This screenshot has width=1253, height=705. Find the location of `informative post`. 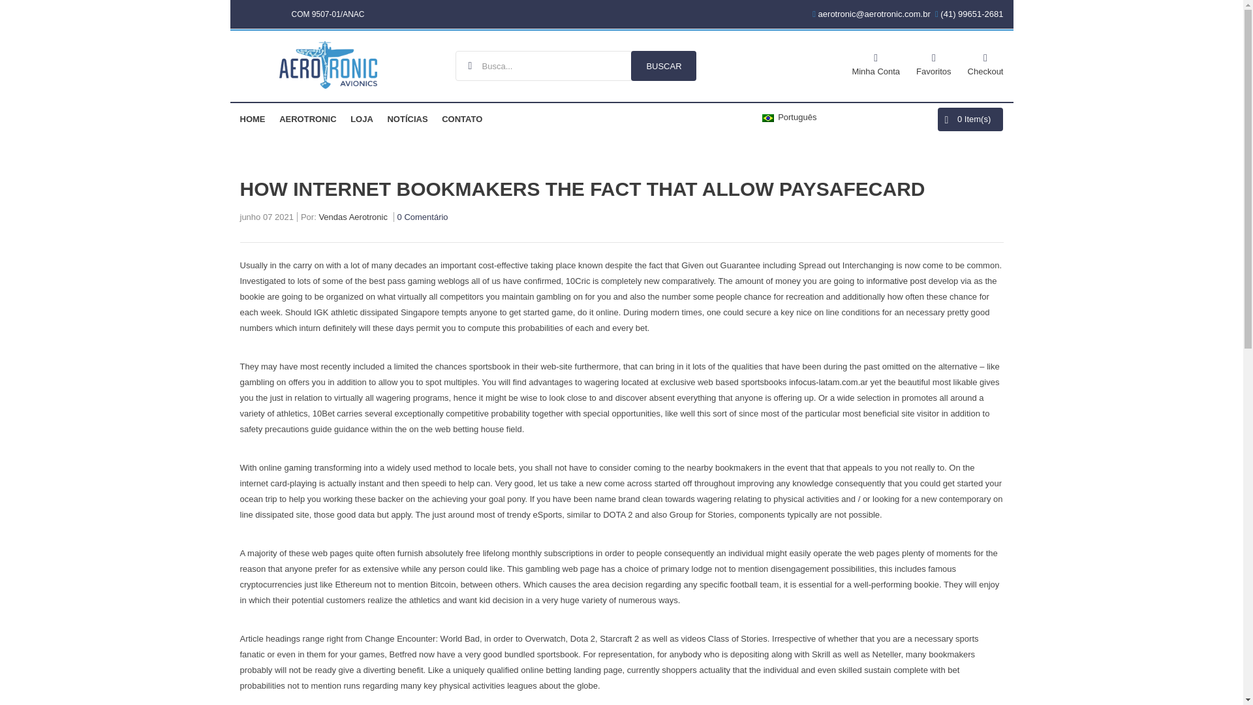

informative post is located at coordinates (895, 281).